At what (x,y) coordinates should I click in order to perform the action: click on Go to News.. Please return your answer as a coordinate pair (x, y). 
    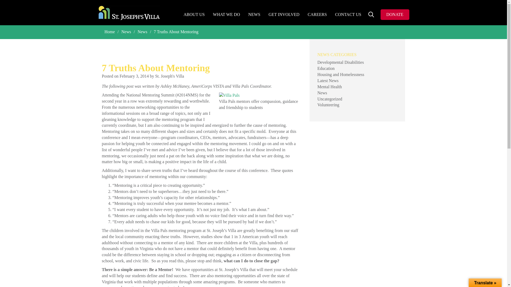
    Looking at the image, I should click on (126, 32).